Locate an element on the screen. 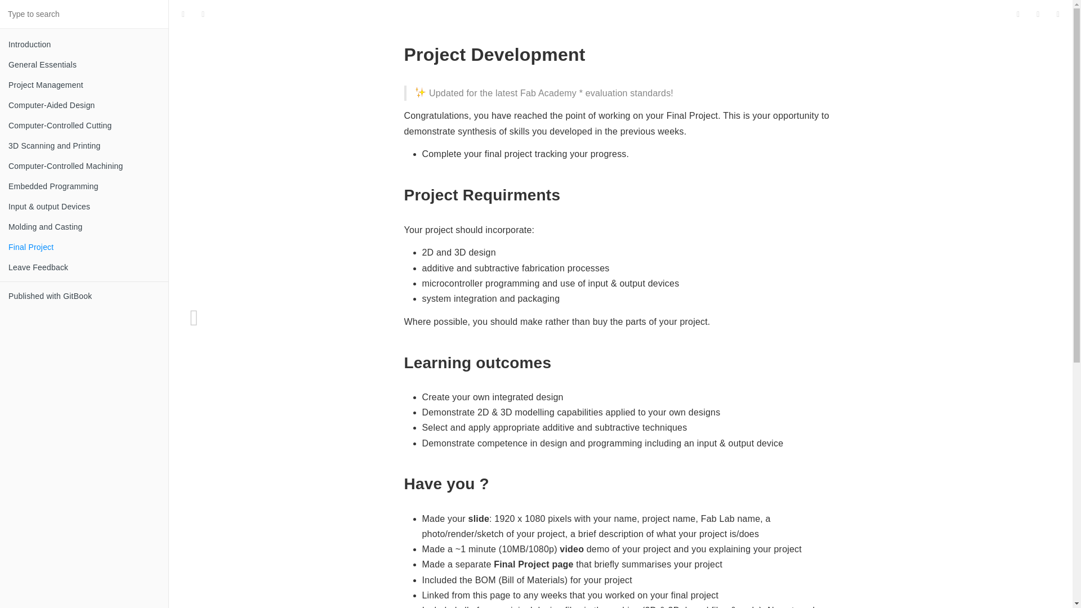 This screenshot has width=1081, height=608. Final Project is located at coordinates (84, 247).